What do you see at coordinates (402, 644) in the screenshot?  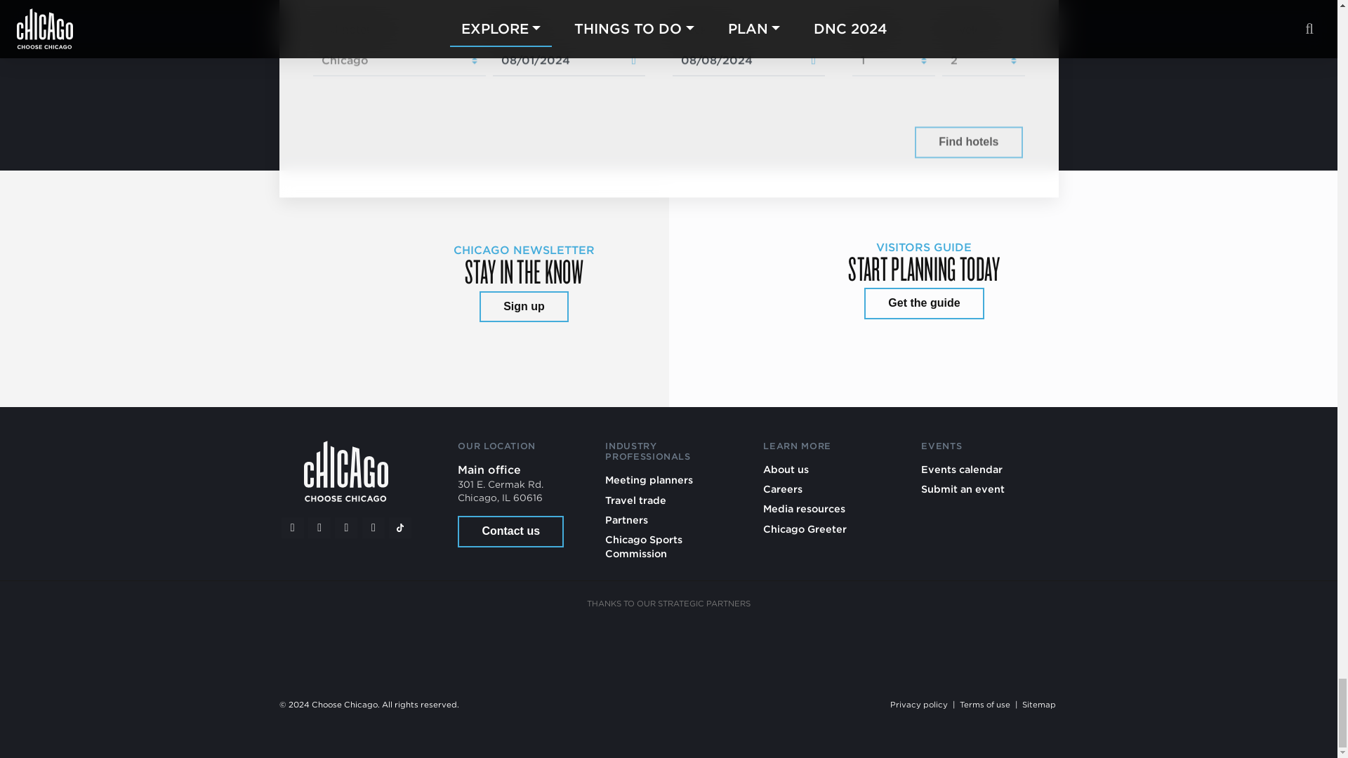 I see `American Airlines` at bounding box center [402, 644].